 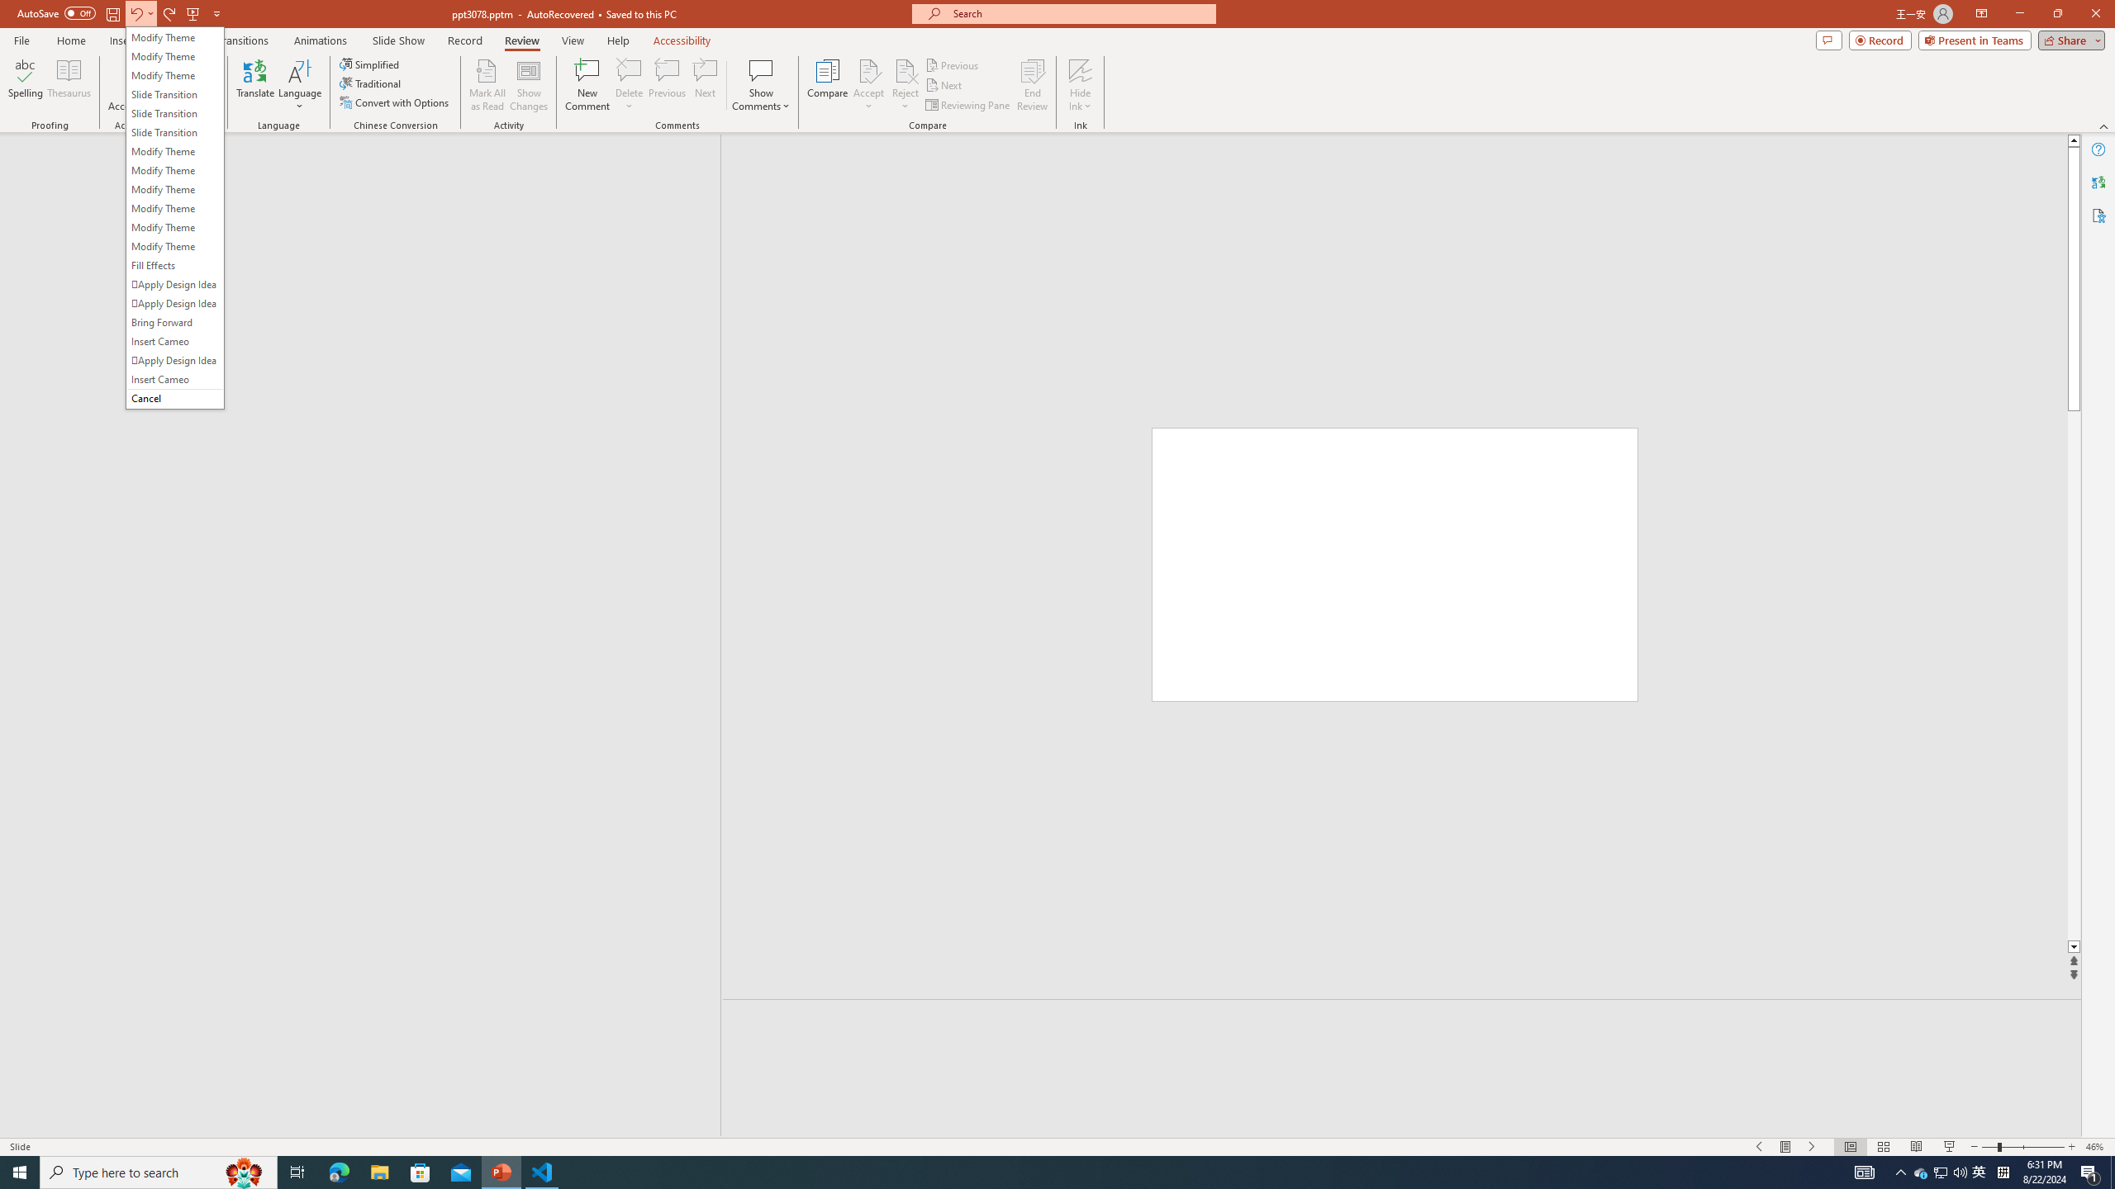 I want to click on Convert with Options..., so click(x=395, y=102).